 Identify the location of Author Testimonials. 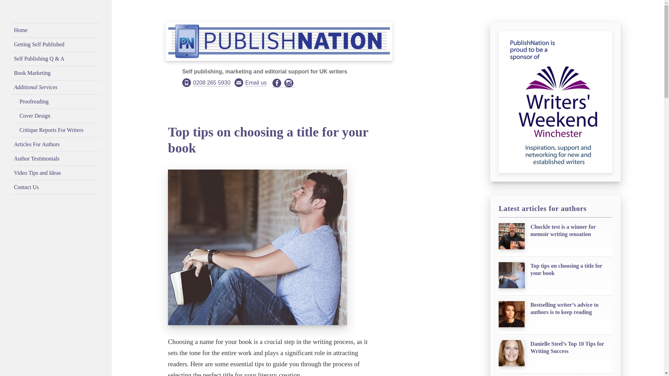
(55, 159).